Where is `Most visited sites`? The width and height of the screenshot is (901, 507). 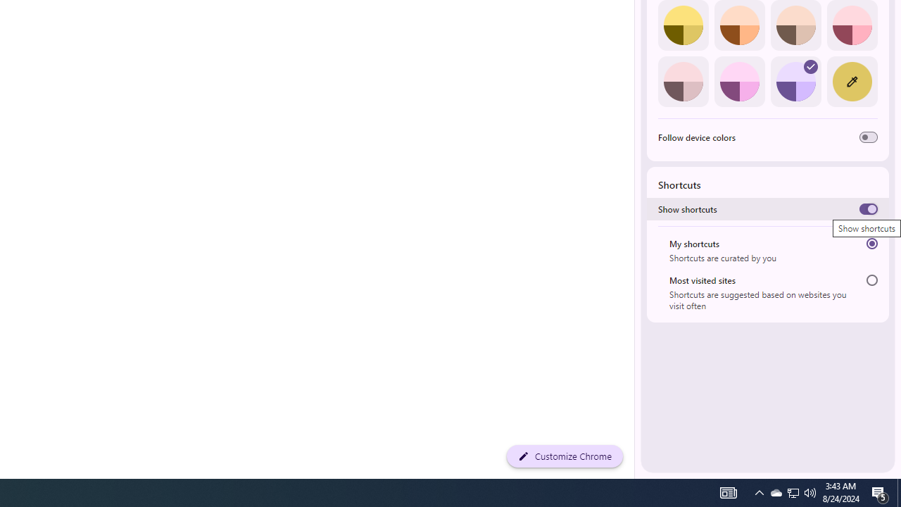 Most visited sites is located at coordinates (871, 280).